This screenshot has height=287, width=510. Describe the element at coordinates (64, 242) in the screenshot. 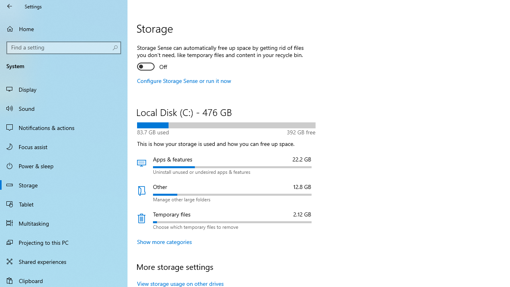

I see `Projecting to this PC` at that location.